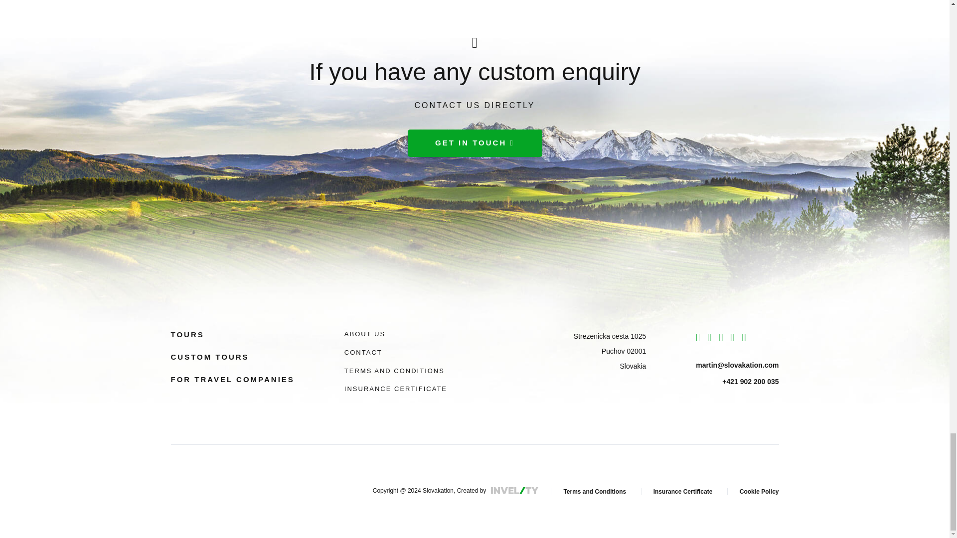 This screenshot has height=538, width=957. I want to click on GET IN TOUCH, so click(475, 143).